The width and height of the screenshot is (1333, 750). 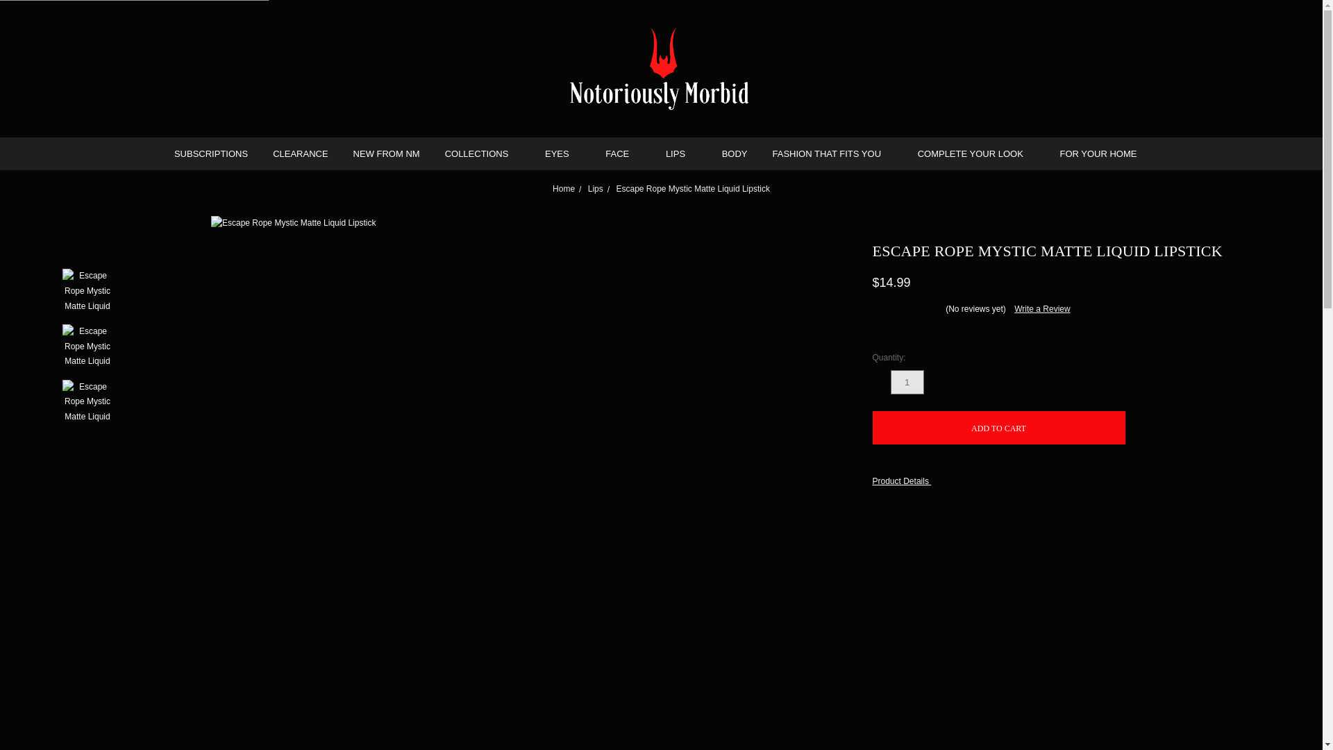 What do you see at coordinates (562, 153) in the screenshot?
I see `EYES` at bounding box center [562, 153].